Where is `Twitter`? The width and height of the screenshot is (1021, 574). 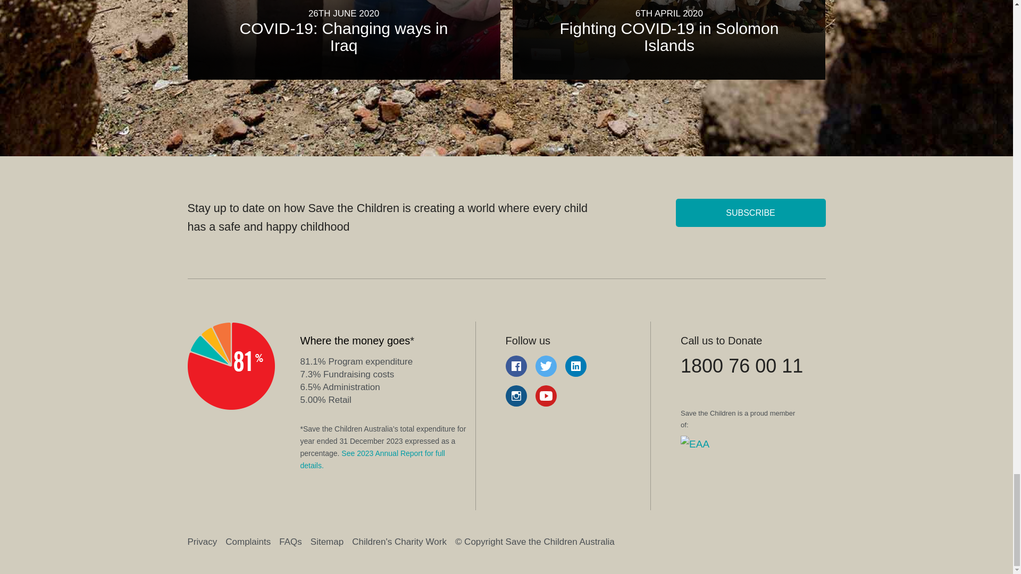 Twitter is located at coordinates (546, 366).